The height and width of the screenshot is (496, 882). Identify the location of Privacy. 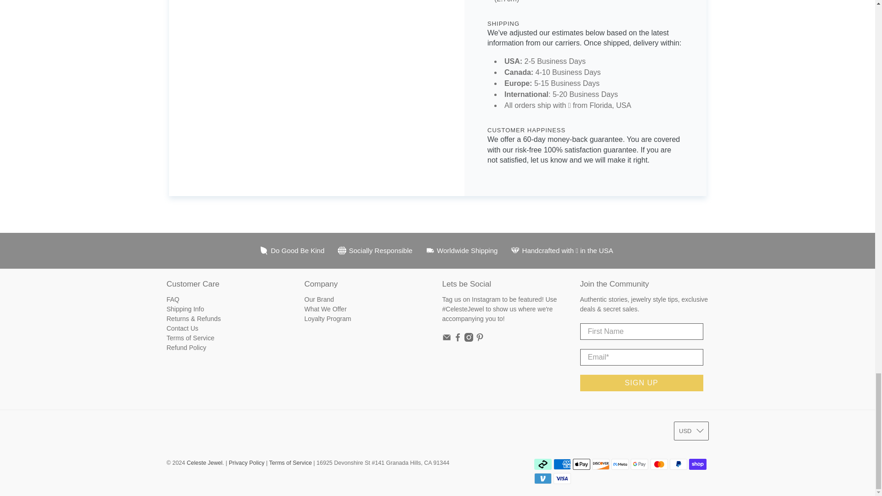
(246, 463).